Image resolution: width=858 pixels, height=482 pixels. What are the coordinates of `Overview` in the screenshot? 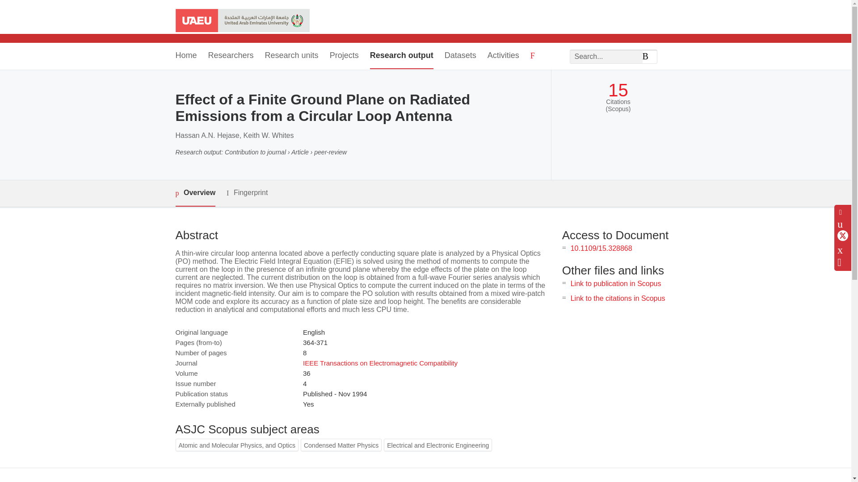 It's located at (195, 193).